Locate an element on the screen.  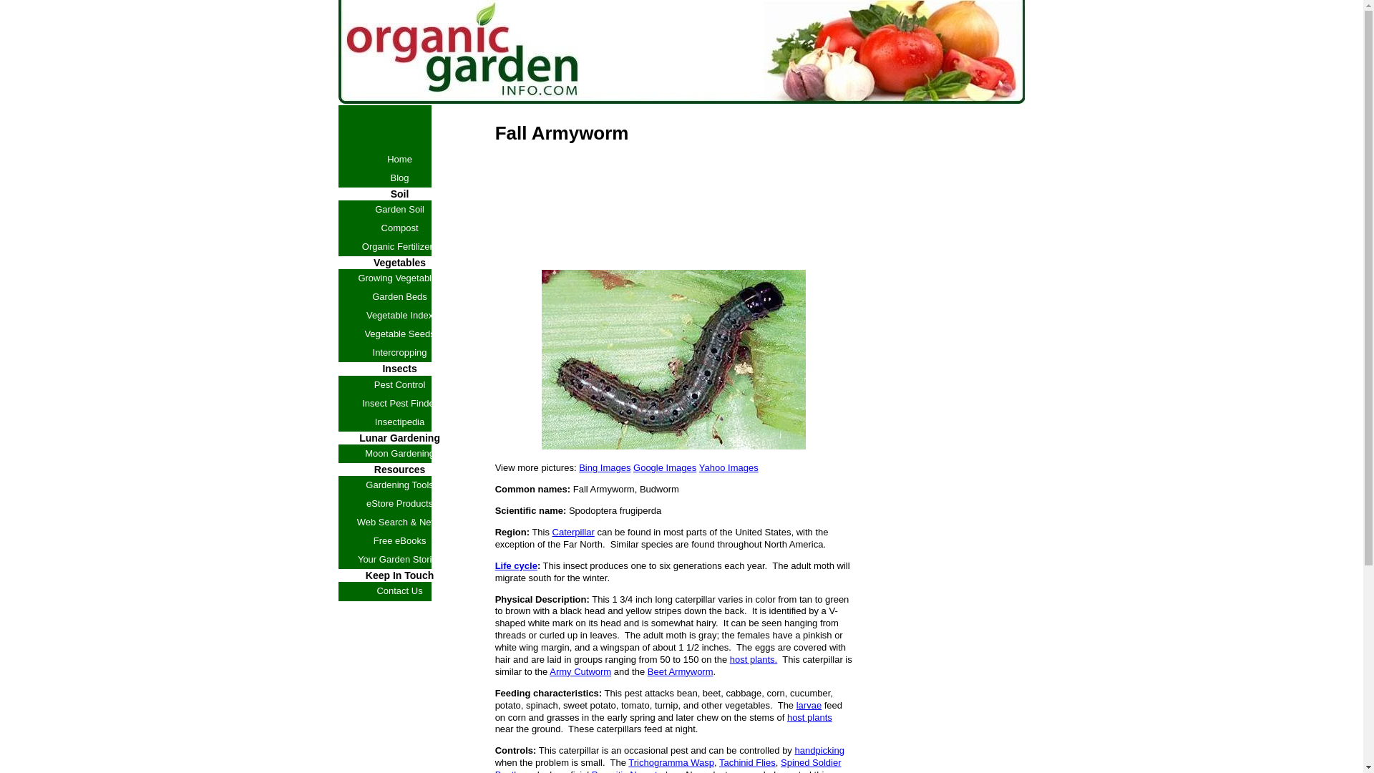
Parasitic Nematodes is located at coordinates (634, 771).